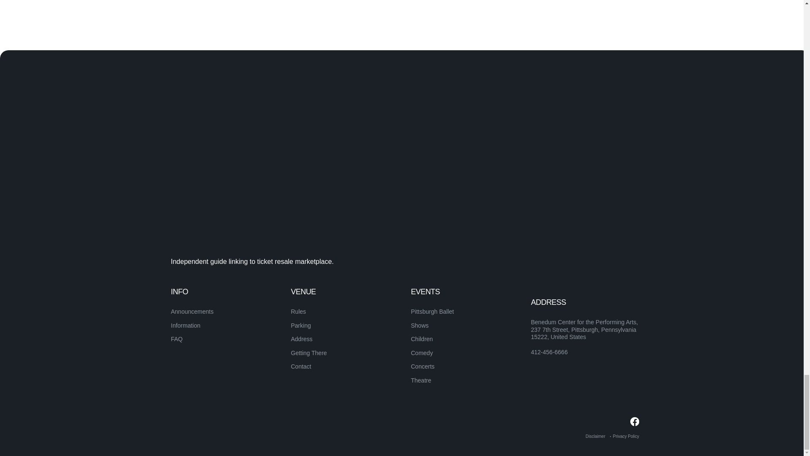 The image size is (810, 456). I want to click on Parking, so click(301, 325).